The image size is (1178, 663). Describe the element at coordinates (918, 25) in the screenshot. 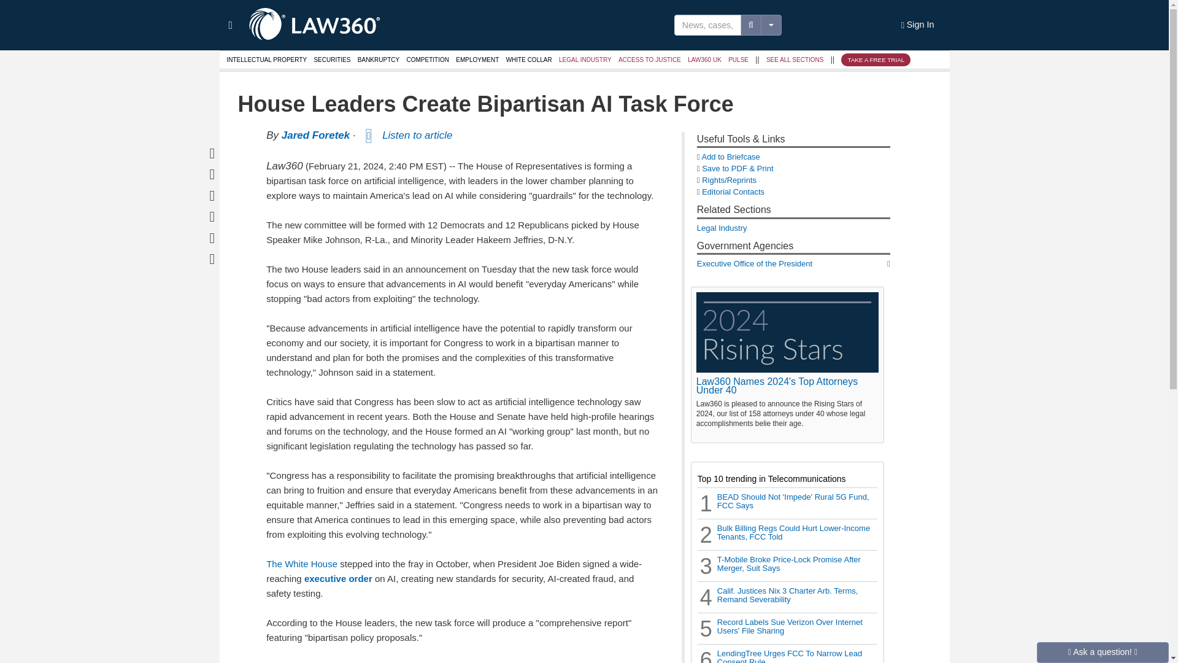

I see `  Sign In` at that location.